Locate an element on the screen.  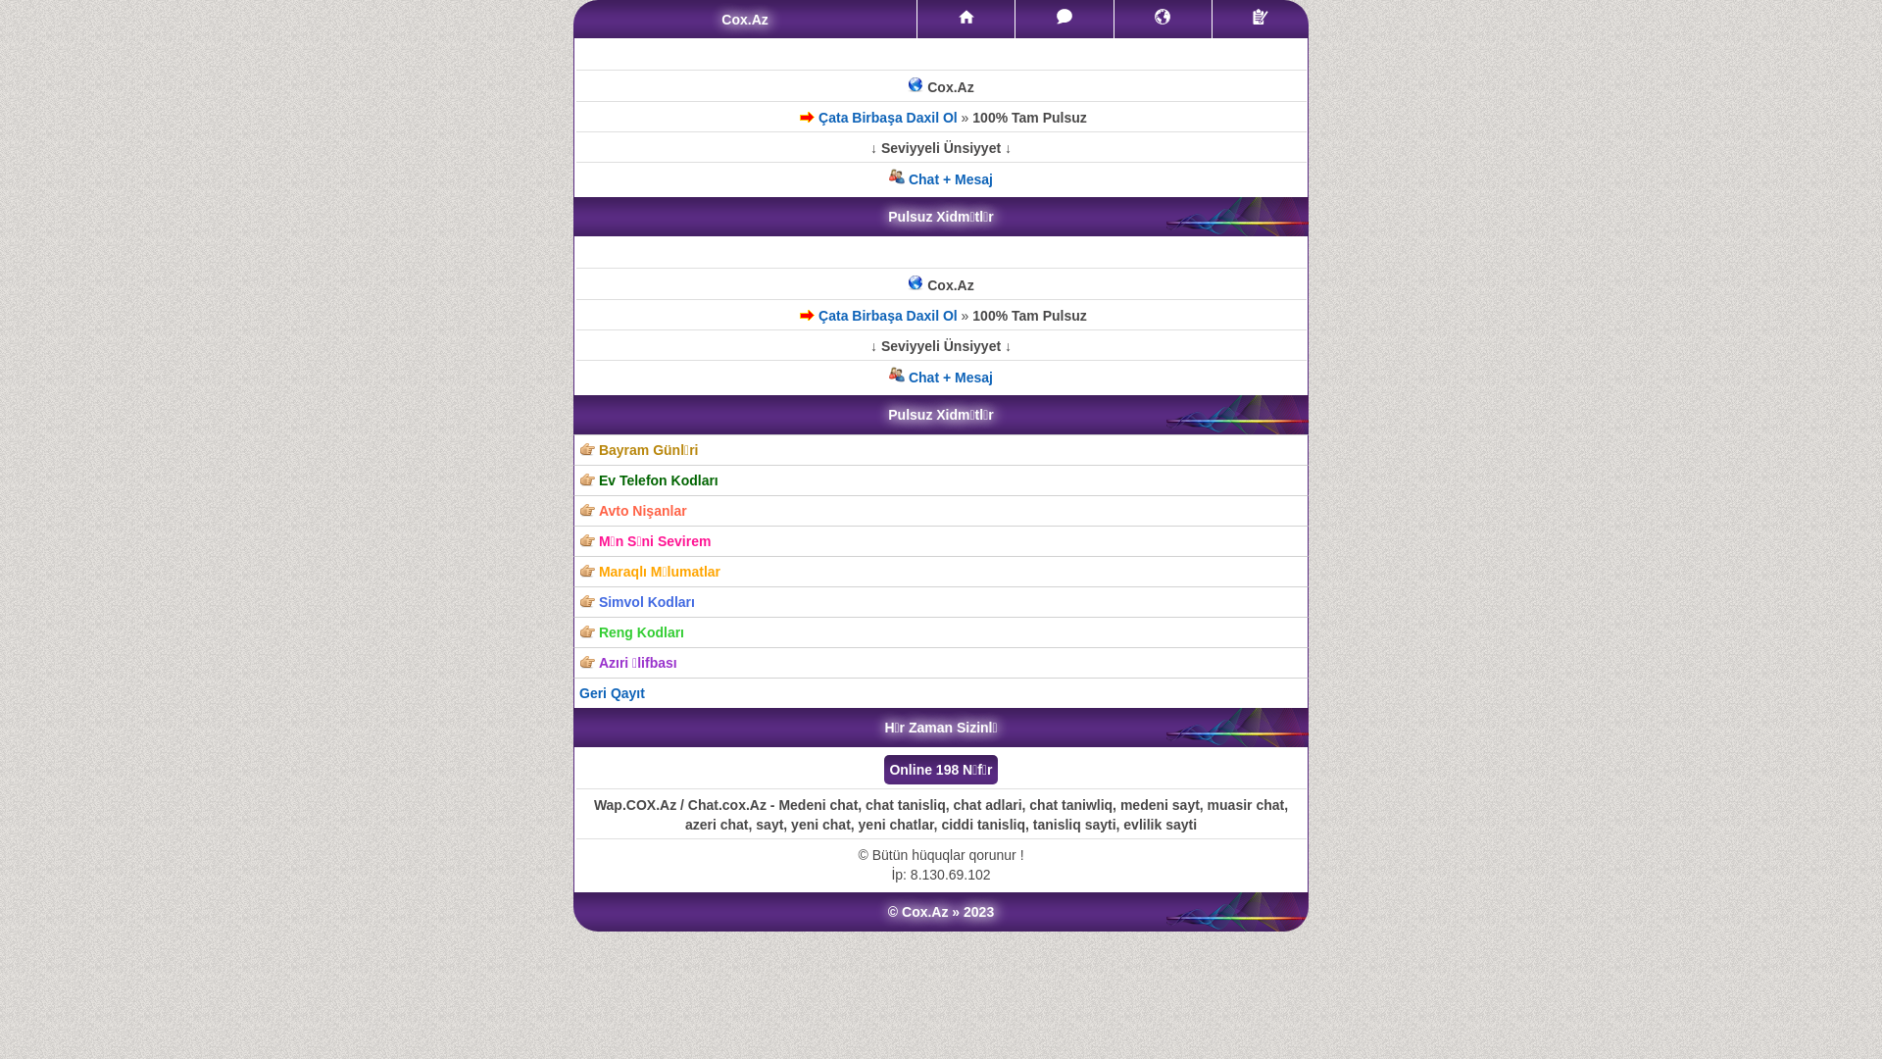
Chat + Mesaj is located at coordinates (941, 179).